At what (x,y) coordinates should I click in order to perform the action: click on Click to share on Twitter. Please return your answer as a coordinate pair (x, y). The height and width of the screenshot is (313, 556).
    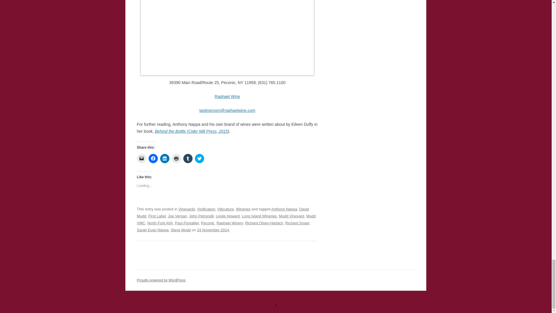
    Looking at the image, I should click on (199, 158).